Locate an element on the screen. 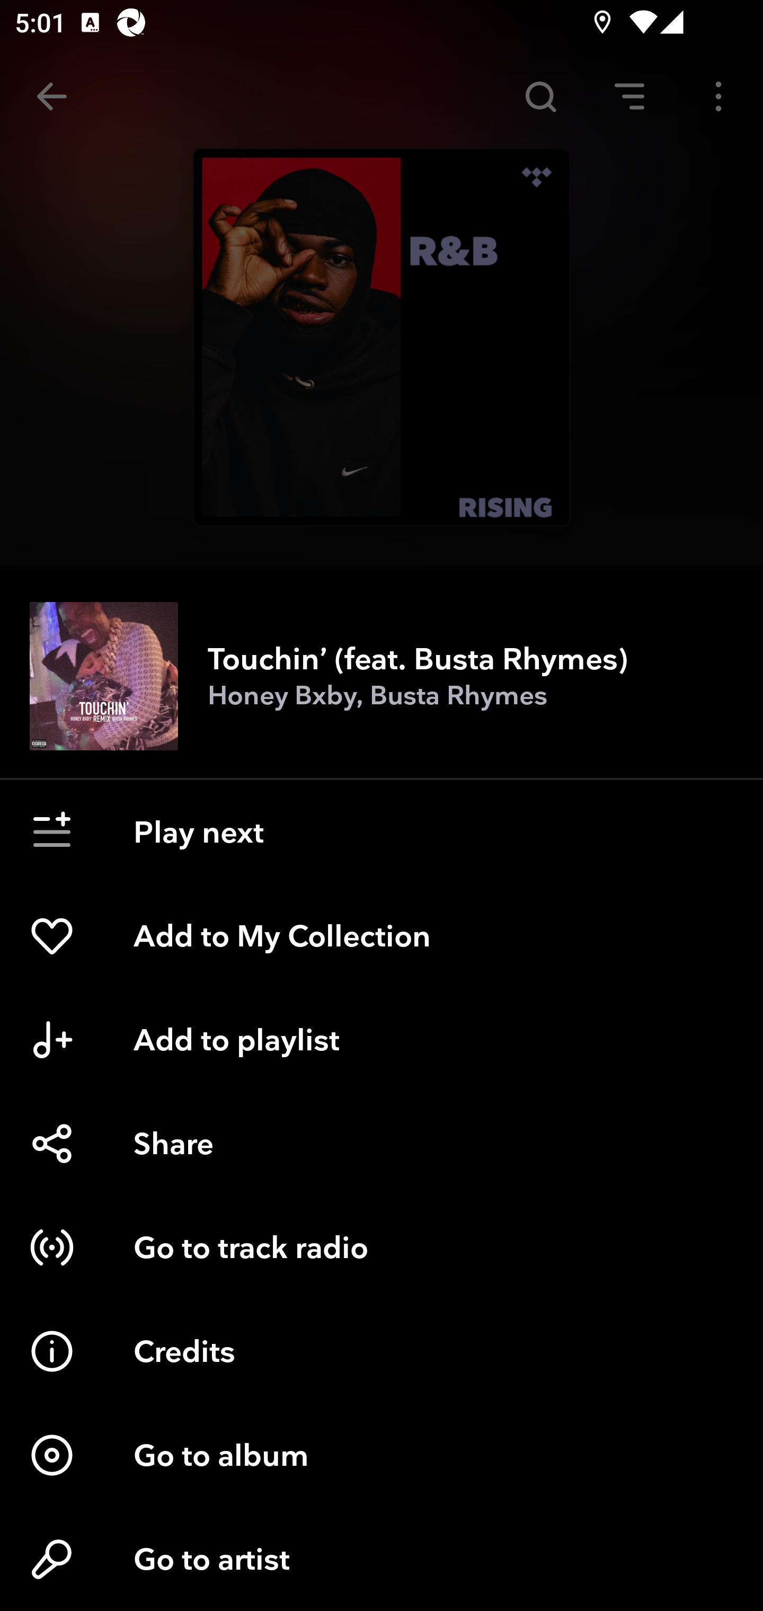 The height and width of the screenshot is (1611, 763). Go to track radio is located at coordinates (381, 1247).